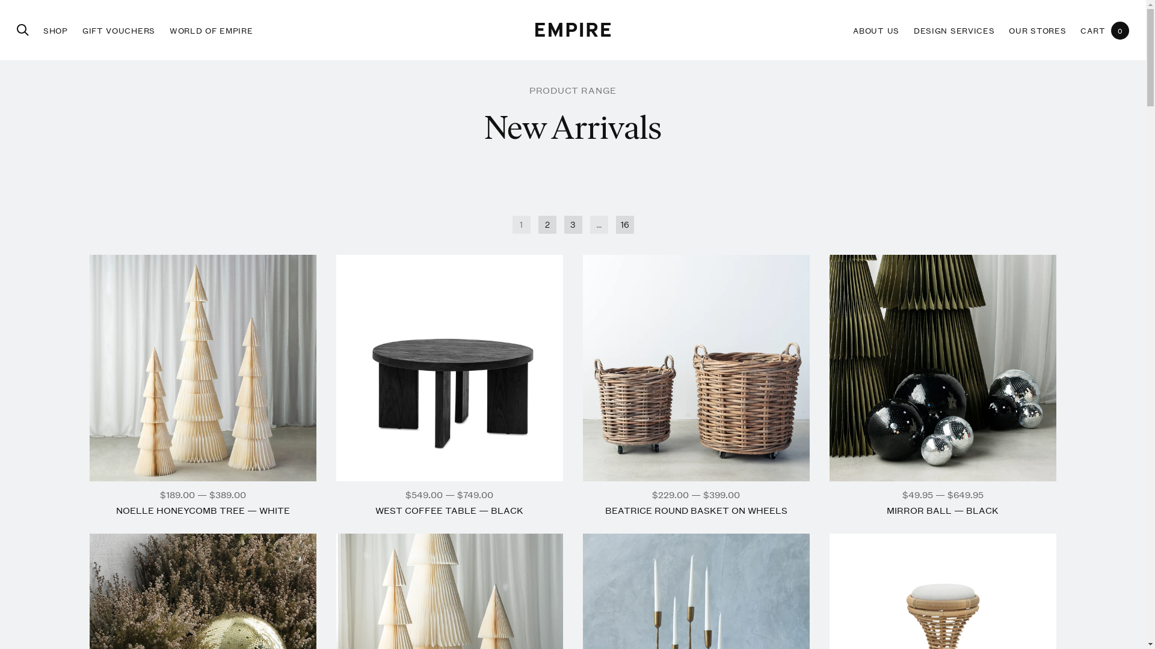 This screenshot has width=1155, height=649. I want to click on DESIGN SERVICES, so click(954, 30).